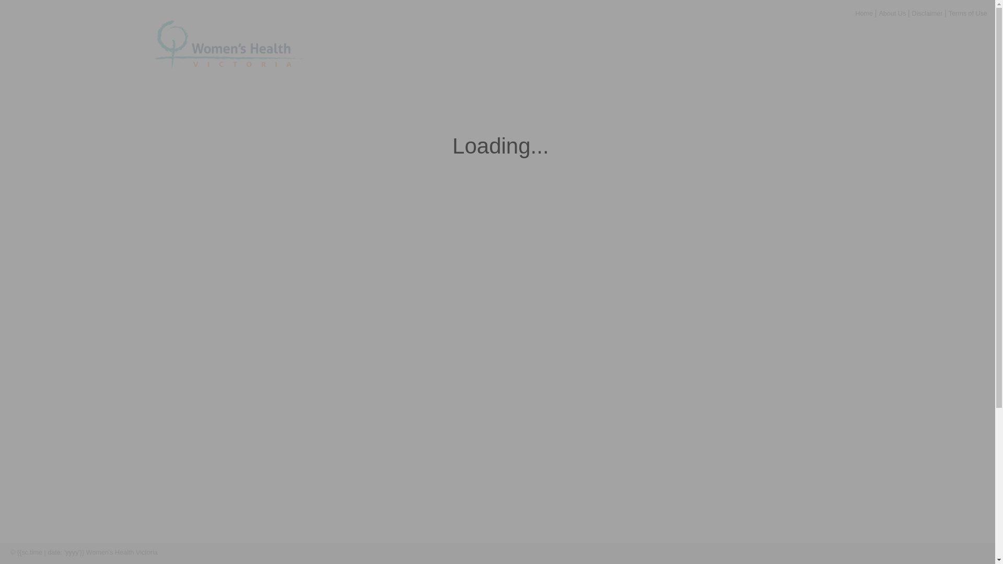 This screenshot has width=1003, height=564. I want to click on Disclaimer, so click(179, 553).